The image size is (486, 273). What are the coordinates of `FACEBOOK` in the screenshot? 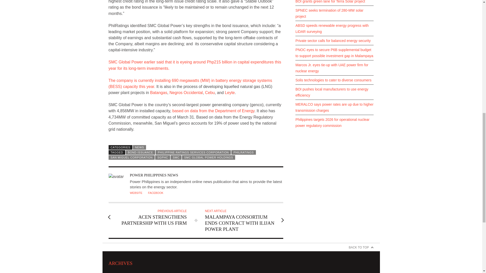 It's located at (156, 193).